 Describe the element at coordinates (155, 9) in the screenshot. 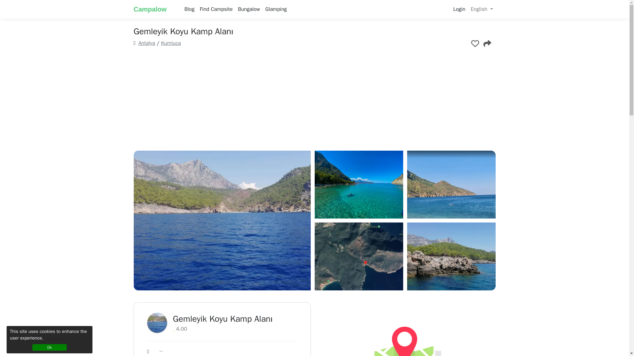

I see `Campalow` at that location.